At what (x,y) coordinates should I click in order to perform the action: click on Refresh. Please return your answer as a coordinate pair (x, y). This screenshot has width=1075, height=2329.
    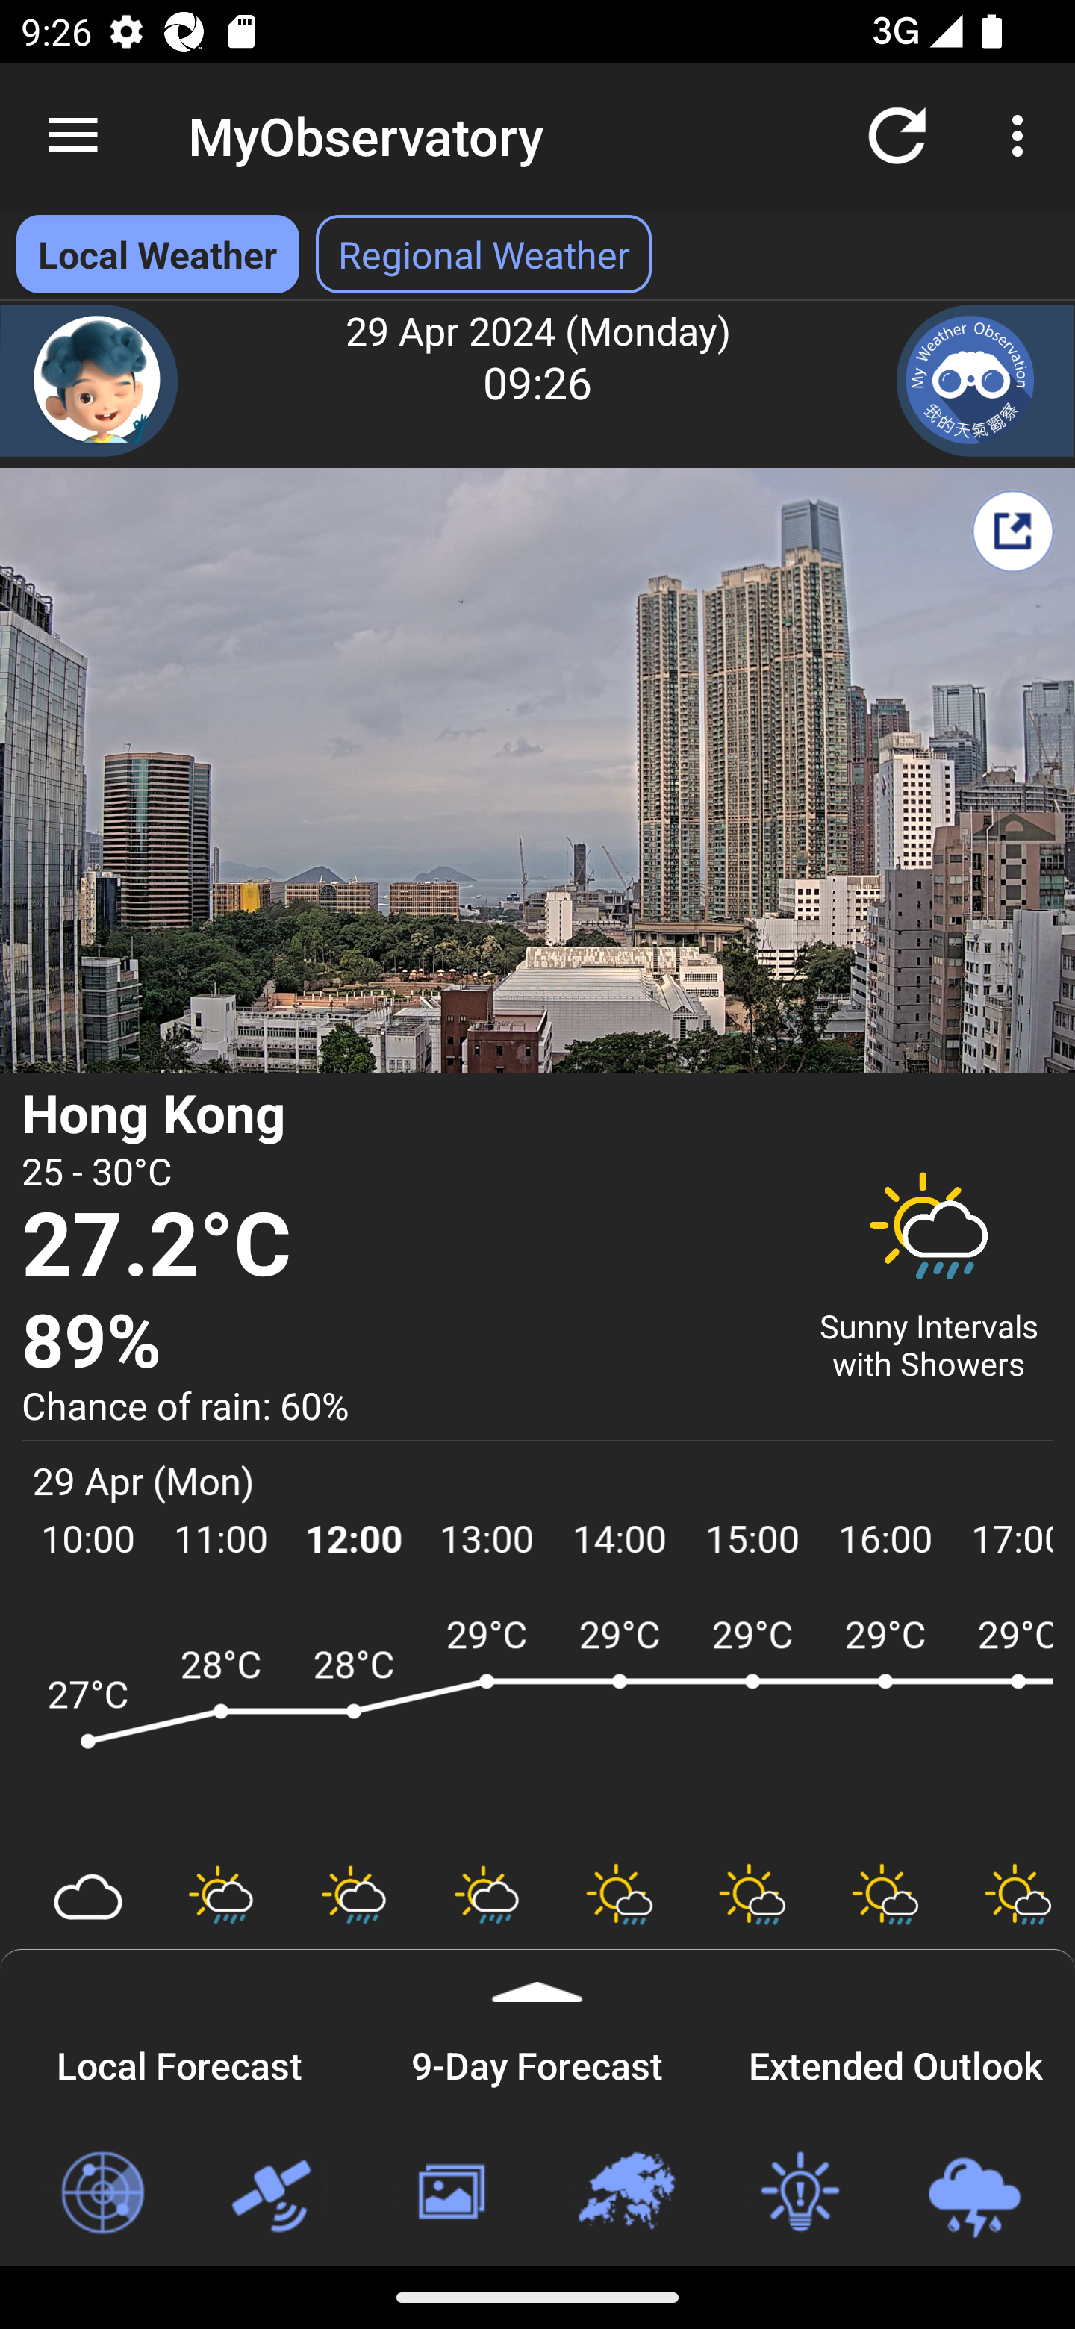
    Looking at the image, I should click on (897, 134).